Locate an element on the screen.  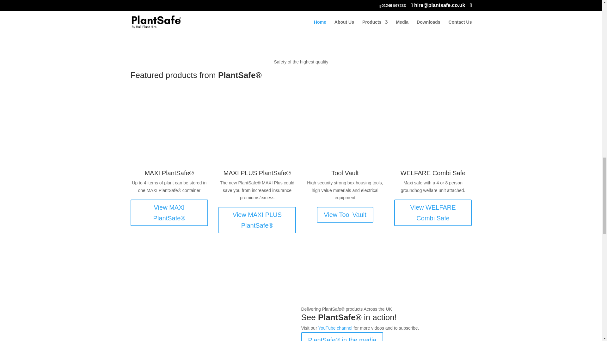
View WELFARE Combi Safe is located at coordinates (433, 213).